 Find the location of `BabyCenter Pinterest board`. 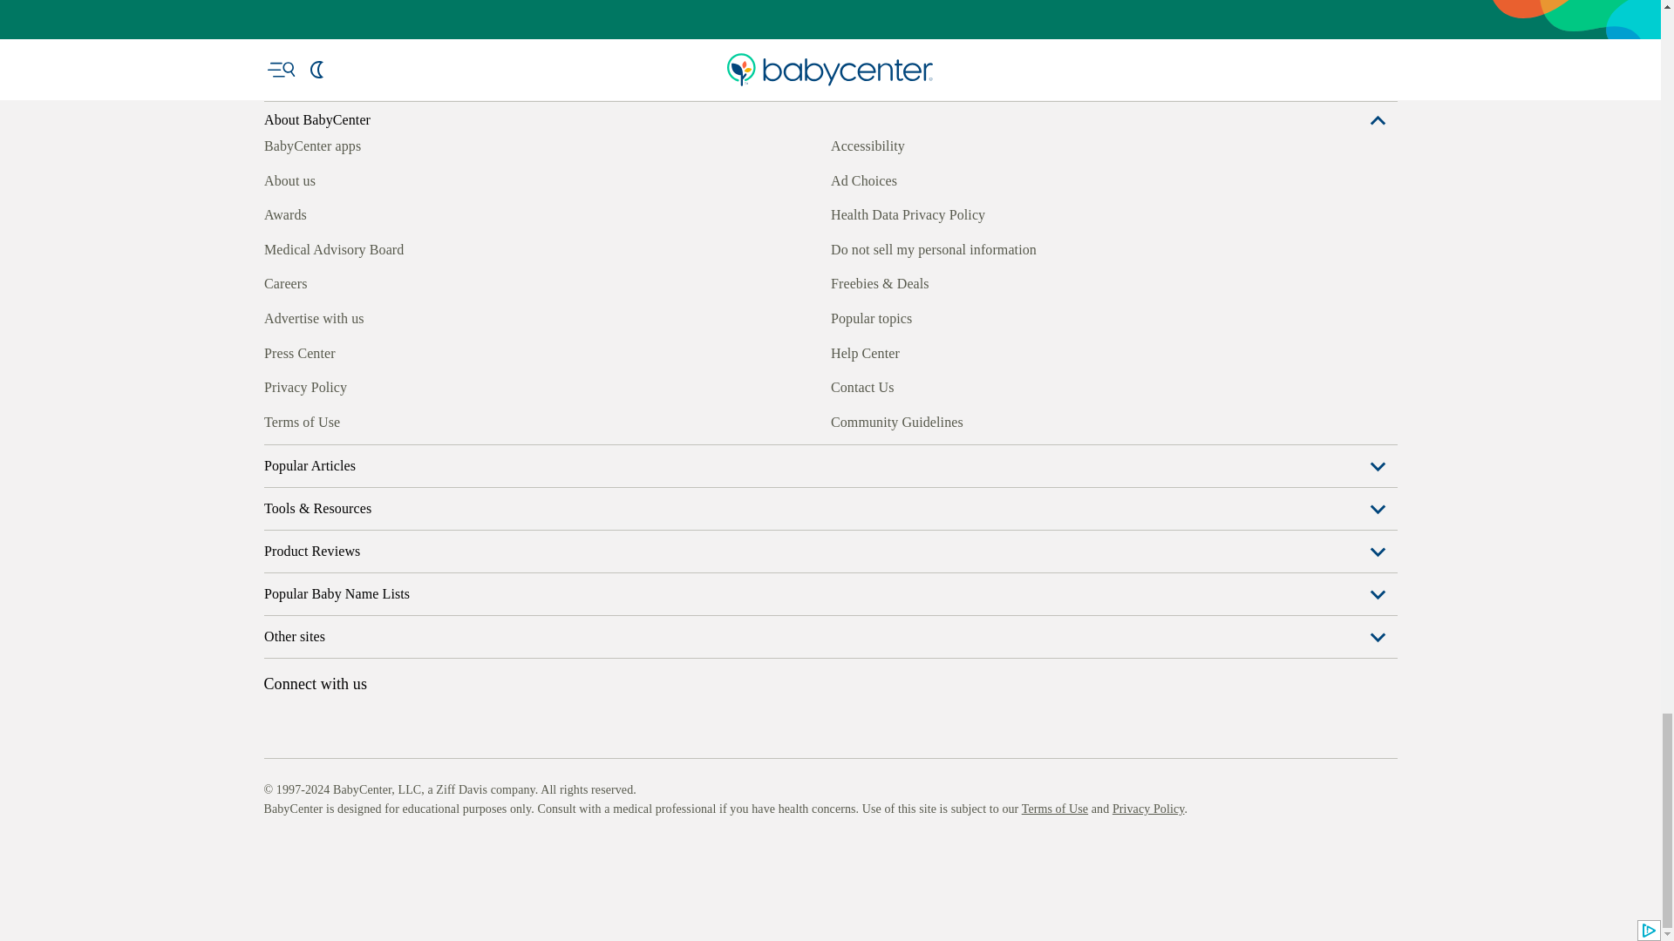

BabyCenter Pinterest board is located at coordinates (356, 419).